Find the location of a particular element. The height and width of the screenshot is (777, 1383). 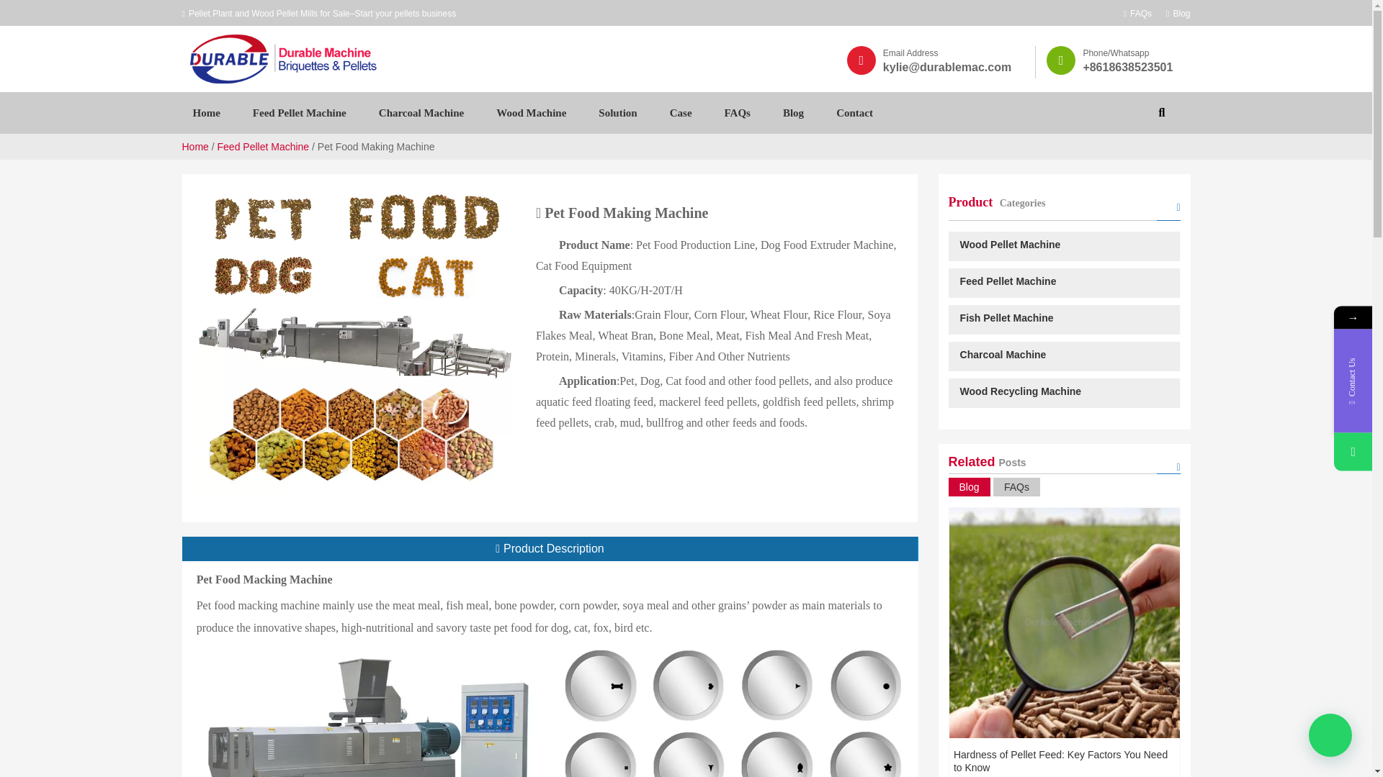

Solution is located at coordinates (617, 112).